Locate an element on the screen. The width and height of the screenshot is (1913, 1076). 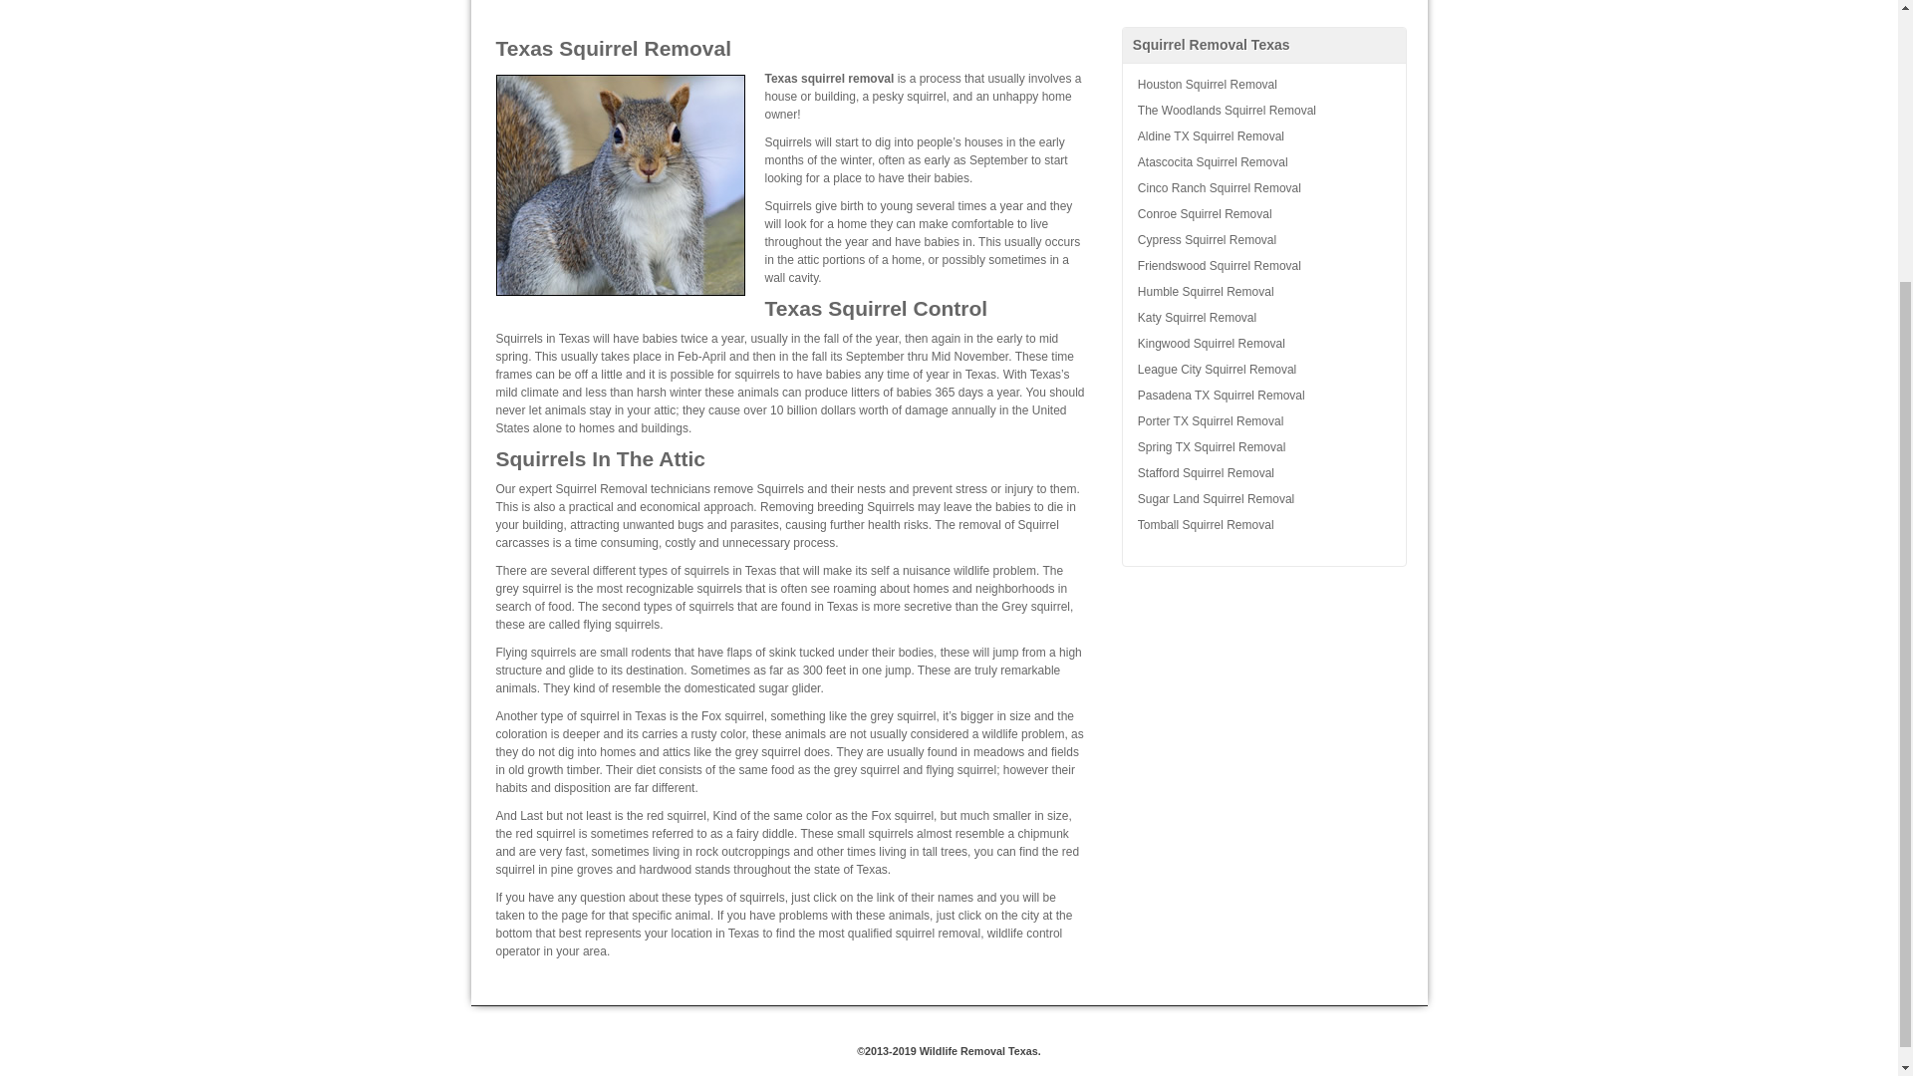
The Woodlands Squirrel Removal is located at coordinates (1264, 111).